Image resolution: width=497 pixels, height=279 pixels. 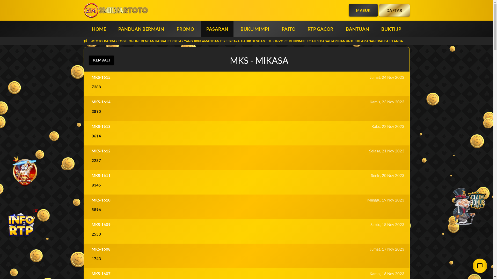 I want to click on PASARAN, so click(x=217, y=29).